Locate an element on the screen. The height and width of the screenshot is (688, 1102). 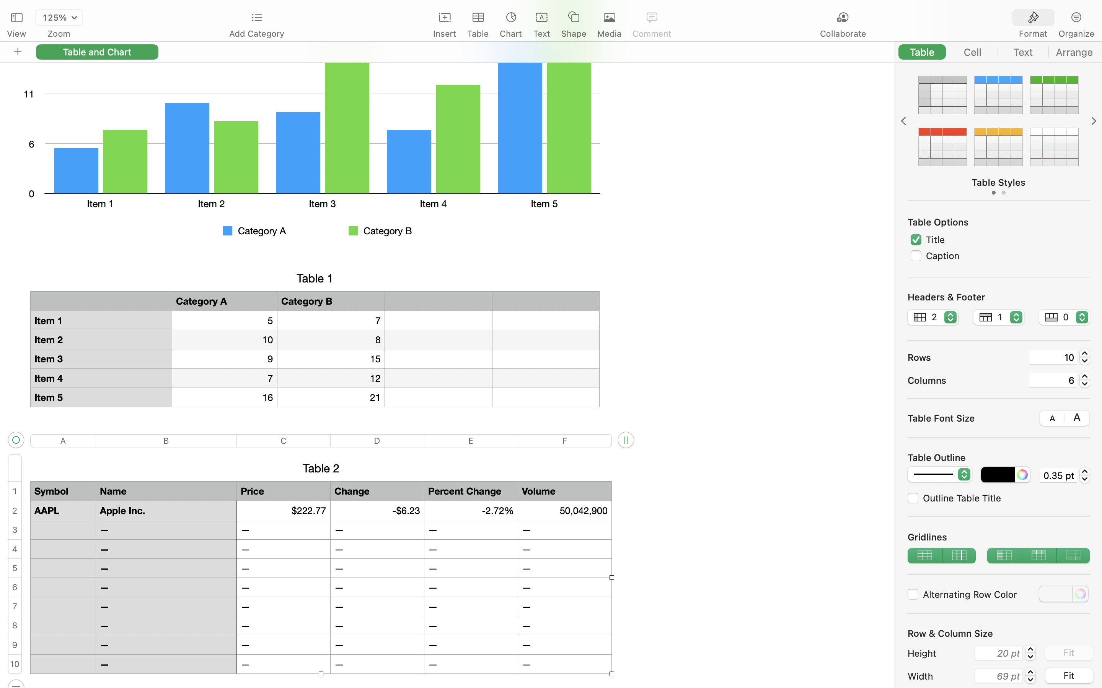
Table Styles is located at coordinates (999, 182).